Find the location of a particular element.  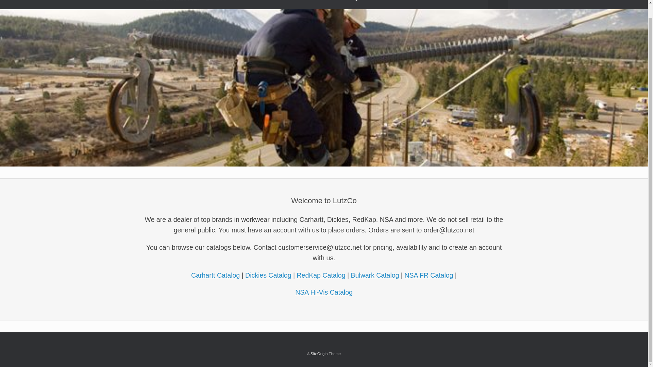

SiteOrigin is located at coordinates (319, 353).